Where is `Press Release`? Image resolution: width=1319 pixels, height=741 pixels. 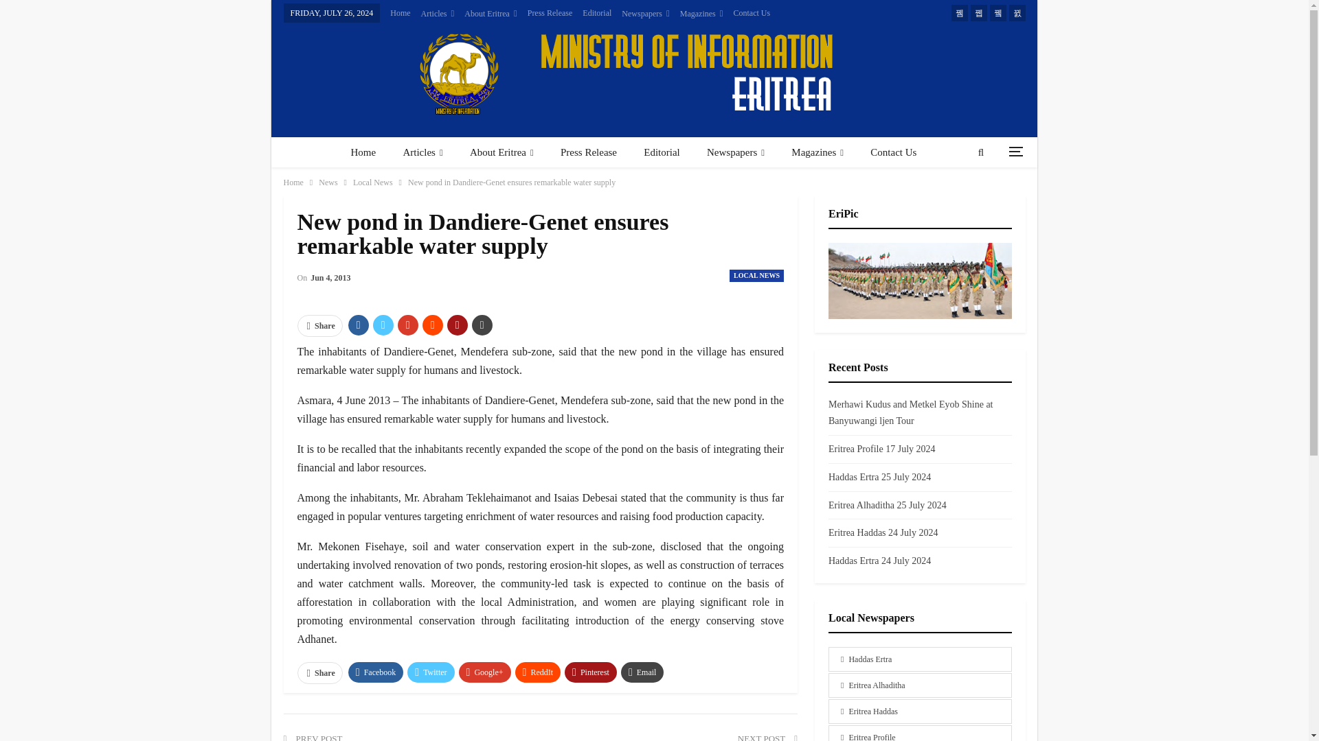 Press Release is located at coordinates (550, 12).